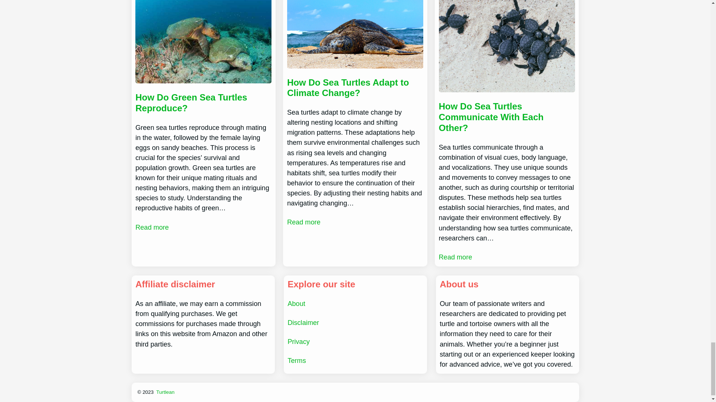 The image size is (716, 402). What do you see at coordinates (304, 223) in the screenshot?
I see `Read more` at bounding box center [304, 223].